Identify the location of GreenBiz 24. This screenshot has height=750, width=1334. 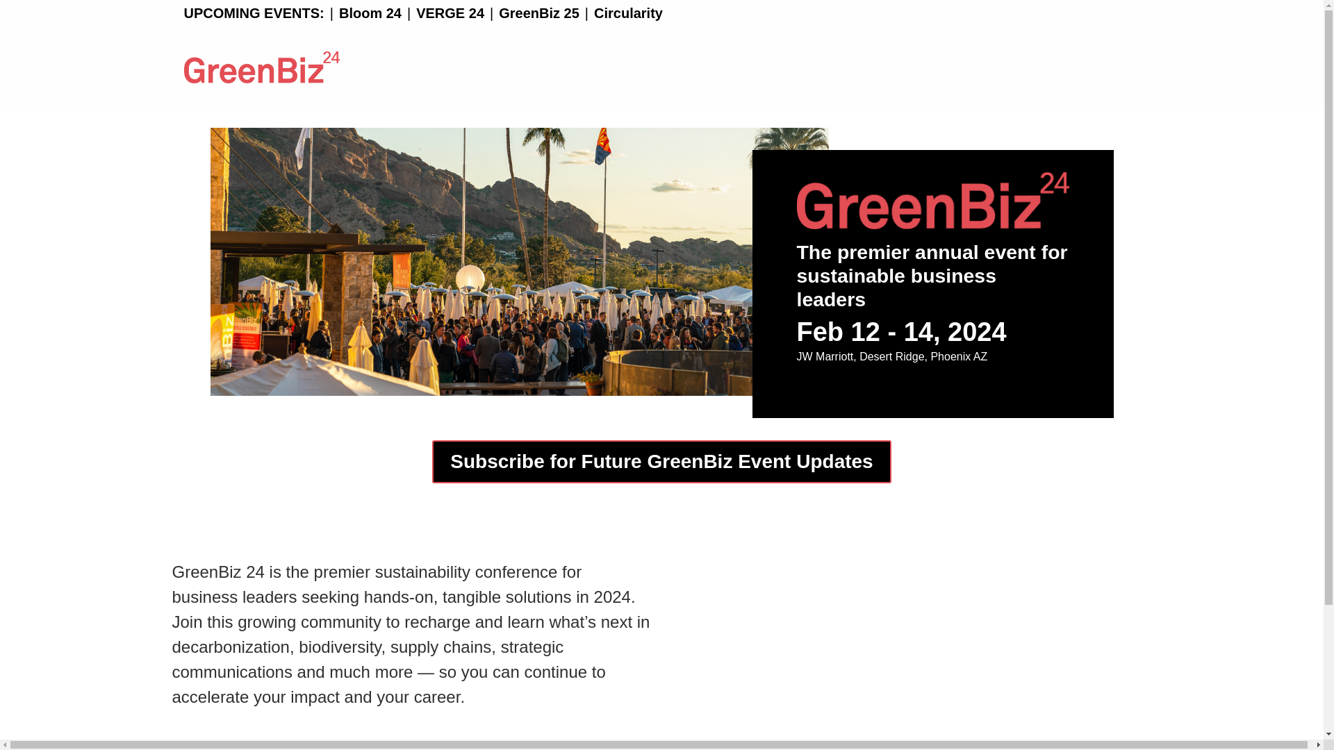
(912, 661).